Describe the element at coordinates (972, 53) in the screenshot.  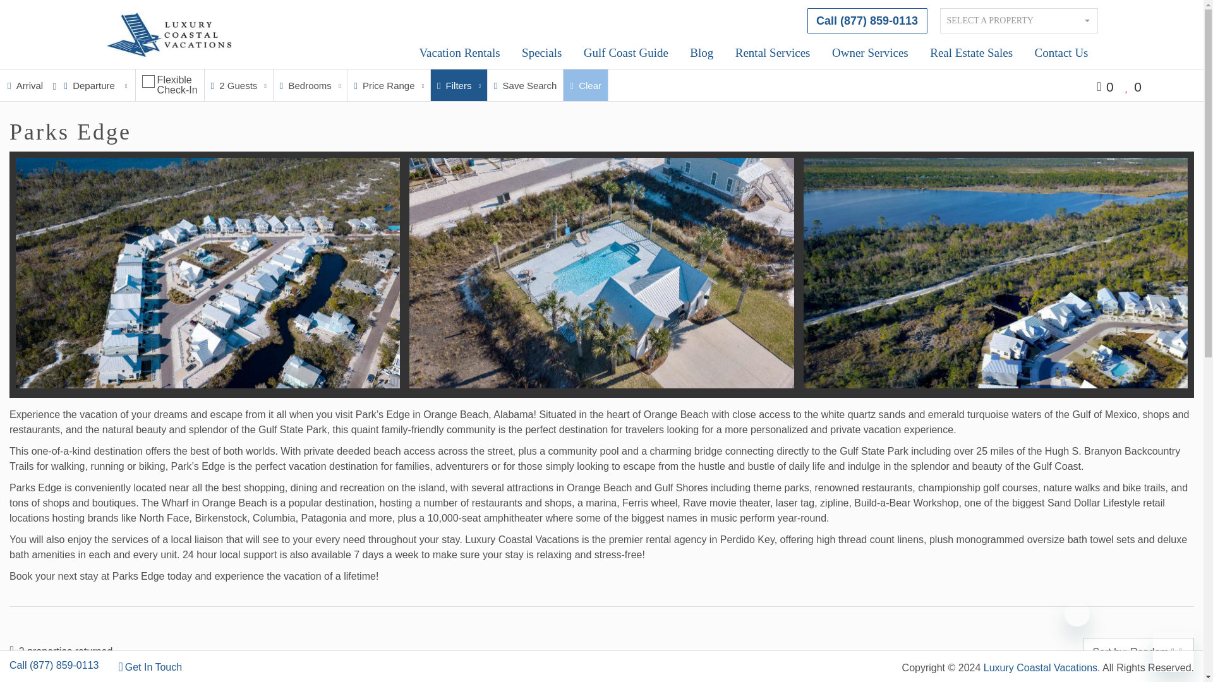
I see `Real Estate Sales` at that location.